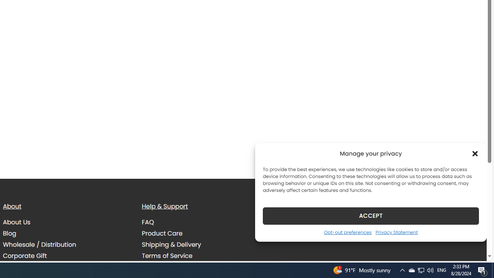 The image size is (494, 278). I want to click on ACCEPT, so click(370, 215).